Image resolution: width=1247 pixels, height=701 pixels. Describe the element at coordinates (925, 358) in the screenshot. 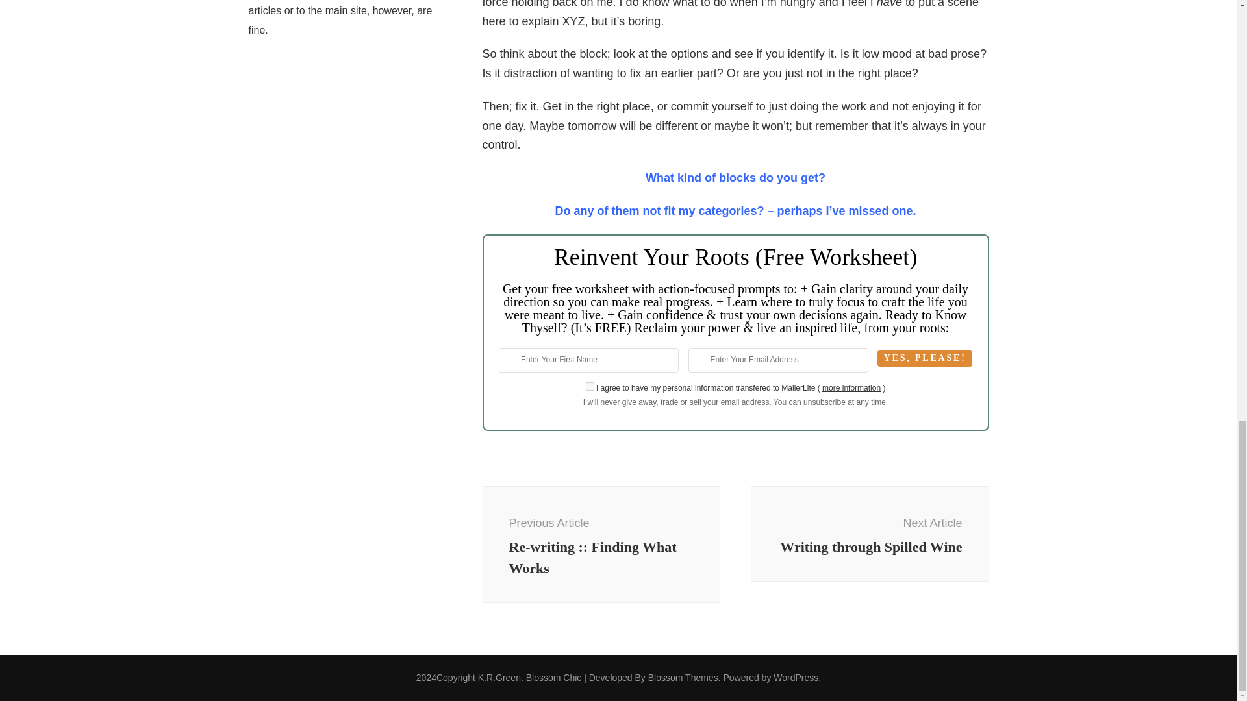

I see `Blossom Themes` at that location.